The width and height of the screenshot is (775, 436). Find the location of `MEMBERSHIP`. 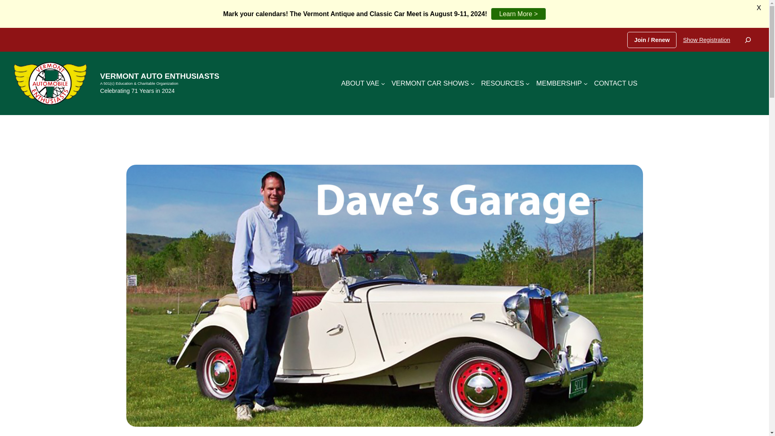

MEMBERSHIP is located at coordinates (559, 84).